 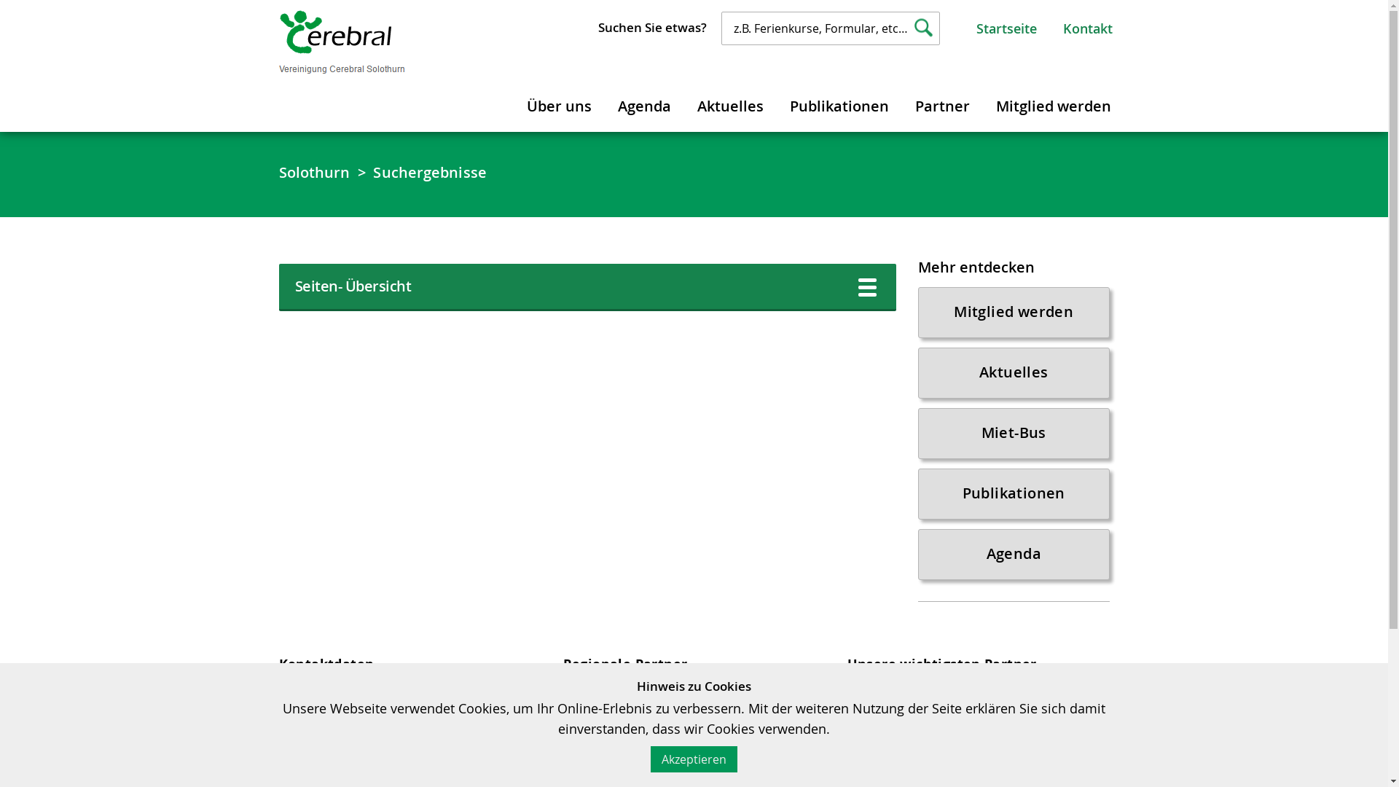 I want to click on Publikationen, so click(x=839, y=103).